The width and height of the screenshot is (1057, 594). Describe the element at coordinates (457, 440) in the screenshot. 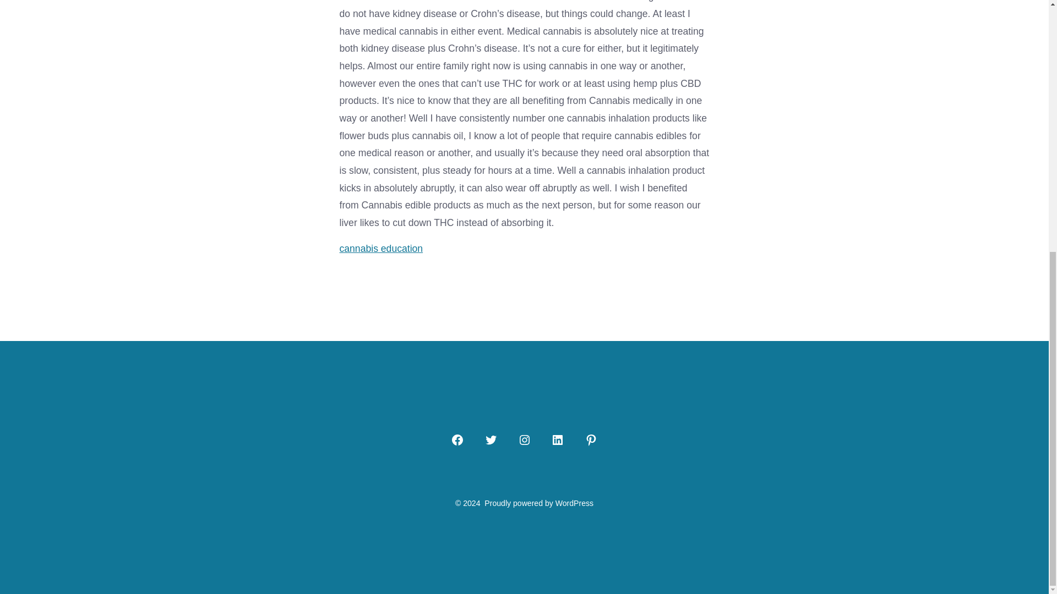

I see `Open Facebook in a new tab` at that location.